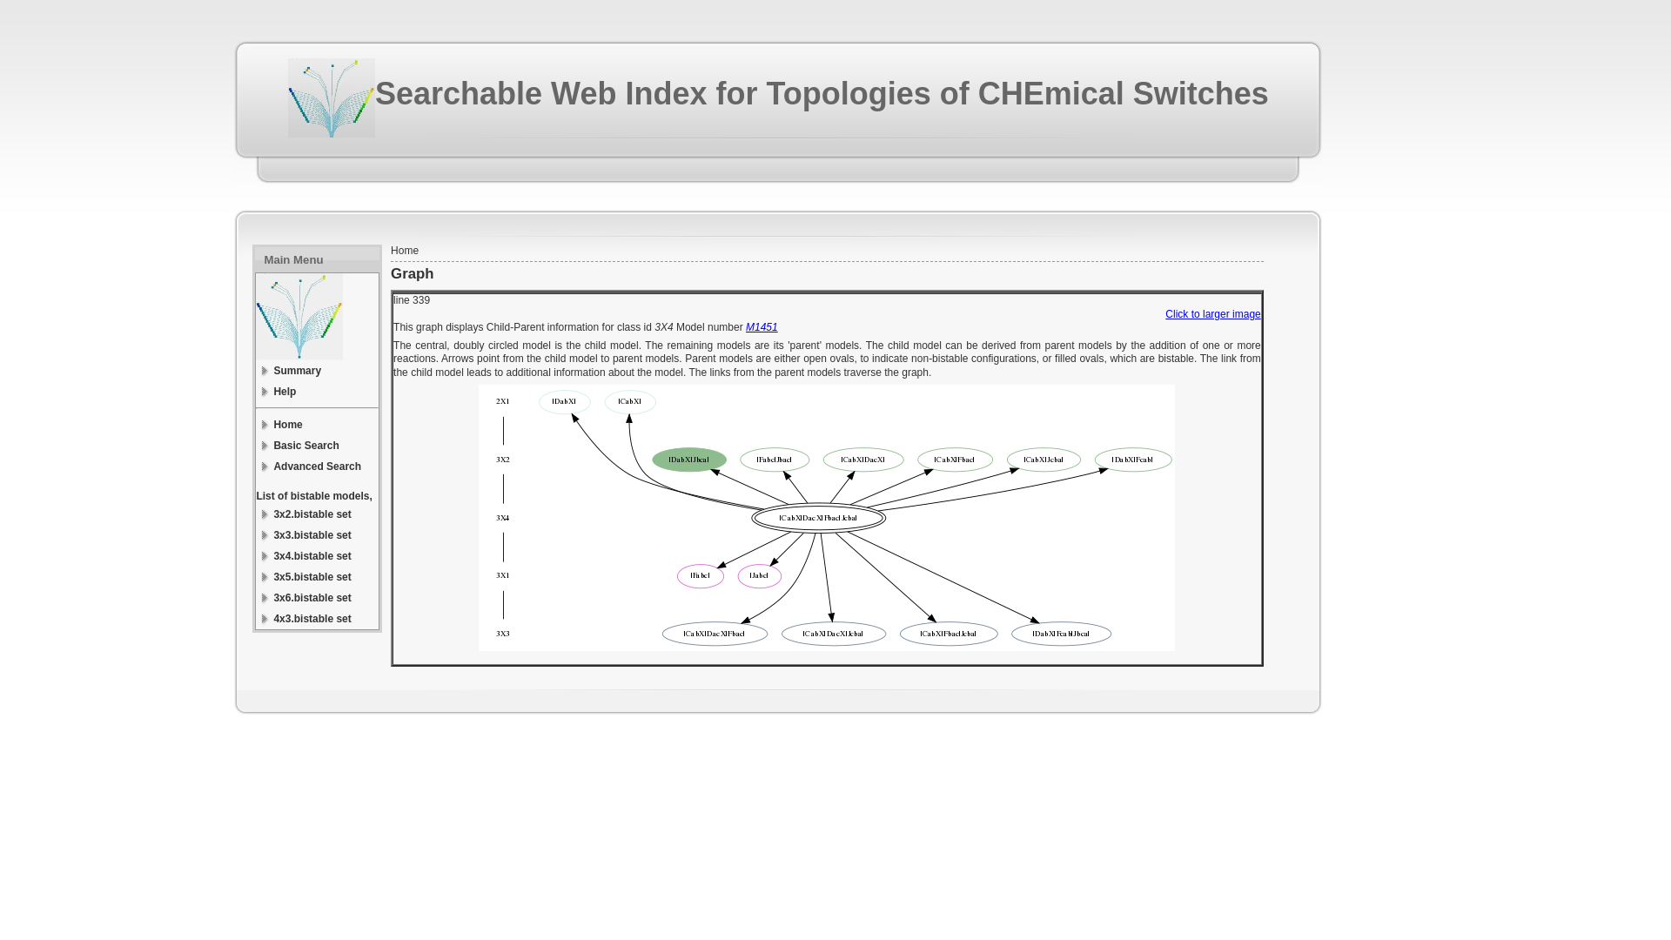 The image size is (1671, 940). Describe the element at coordinates (317, 514) in the screenshot. I see `3x2.bistable set` at that location.